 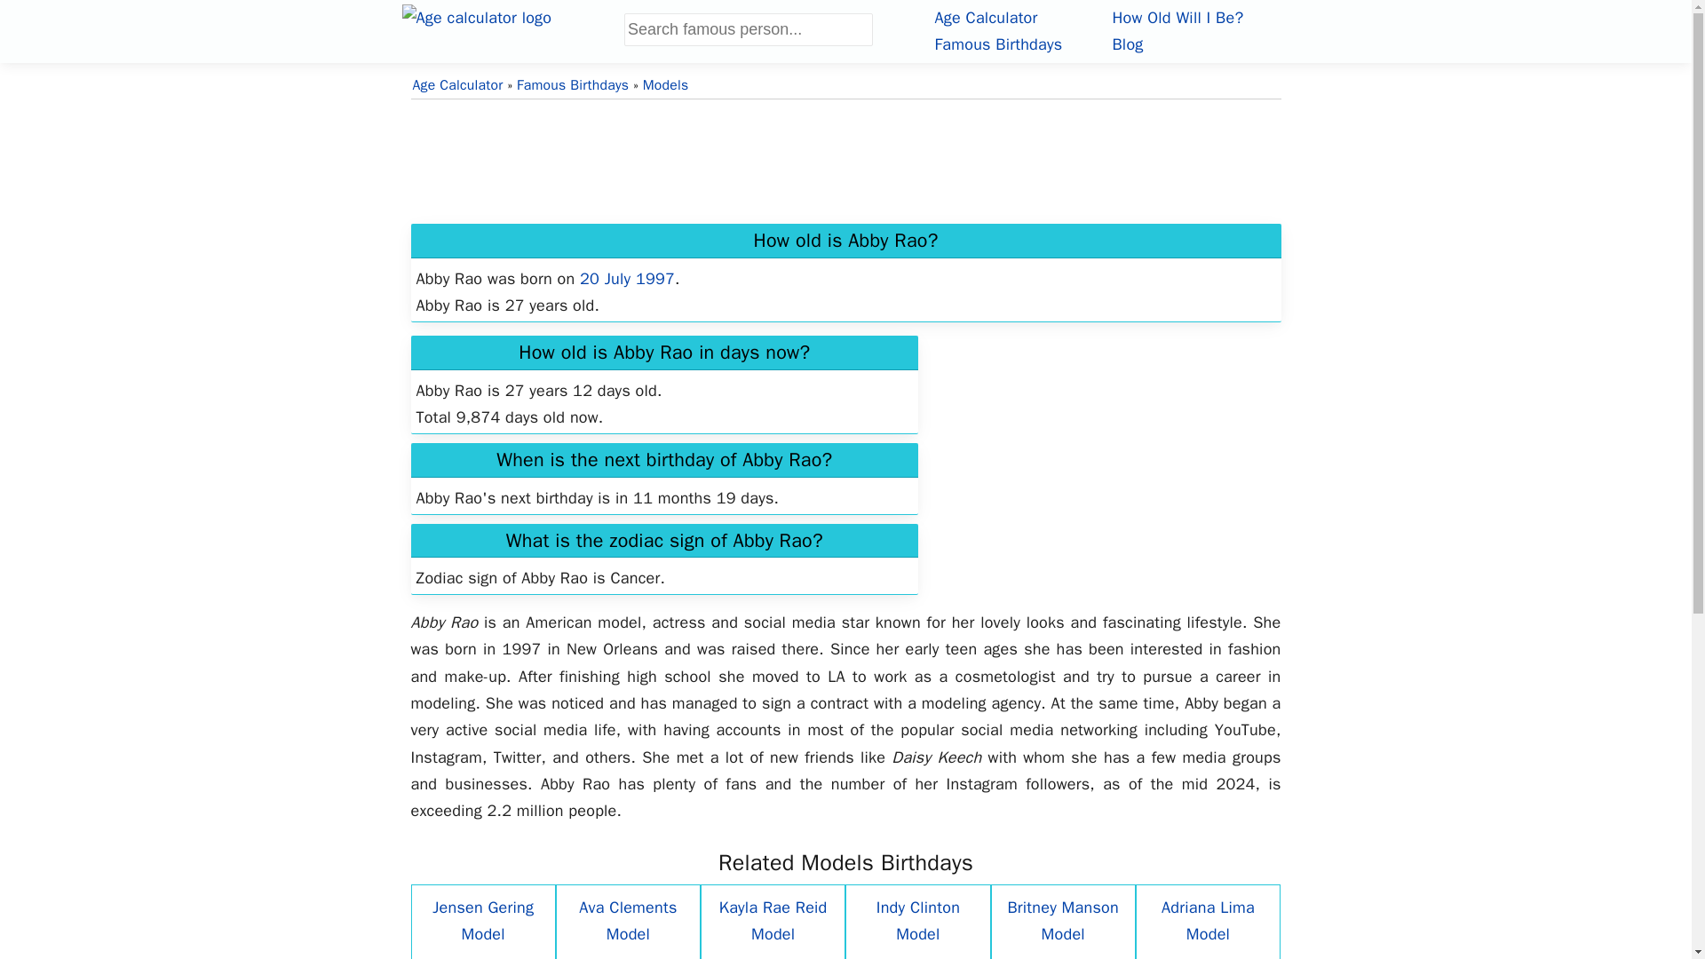 What do you see at coordinates (627, 279) in the screenshot?
I see `July 20 Famous Birthdays` at bounding box center [627, 279].